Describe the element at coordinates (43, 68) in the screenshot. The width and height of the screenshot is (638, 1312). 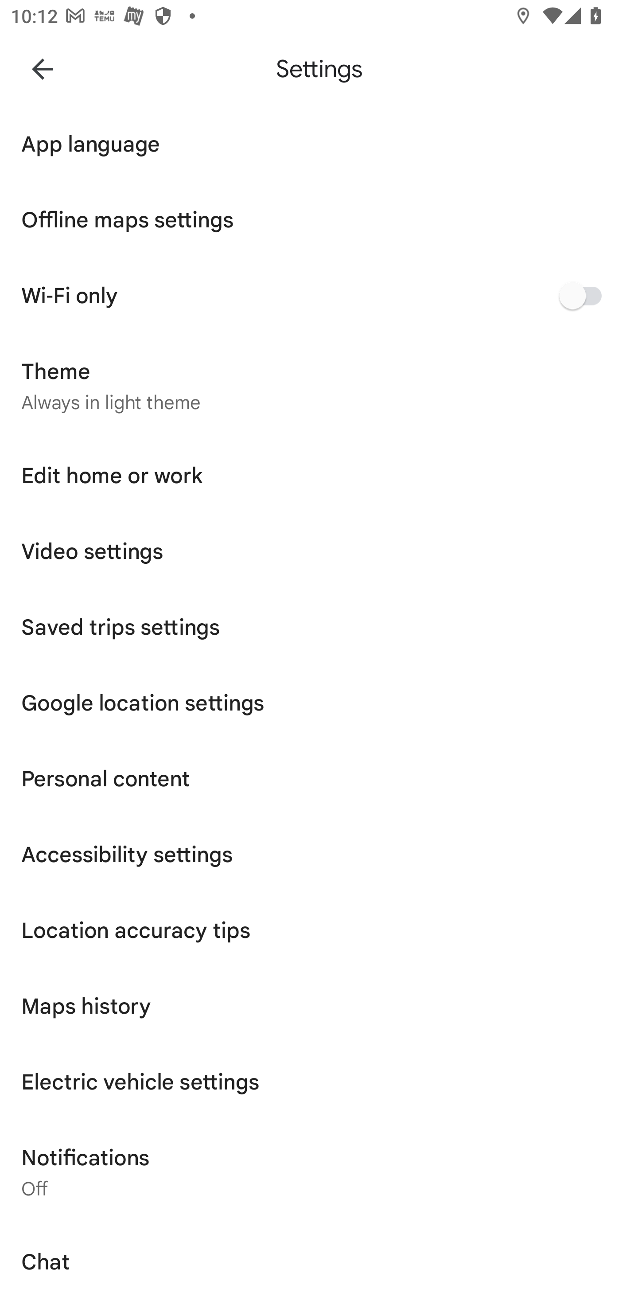
I see `Navigate up` at that location.